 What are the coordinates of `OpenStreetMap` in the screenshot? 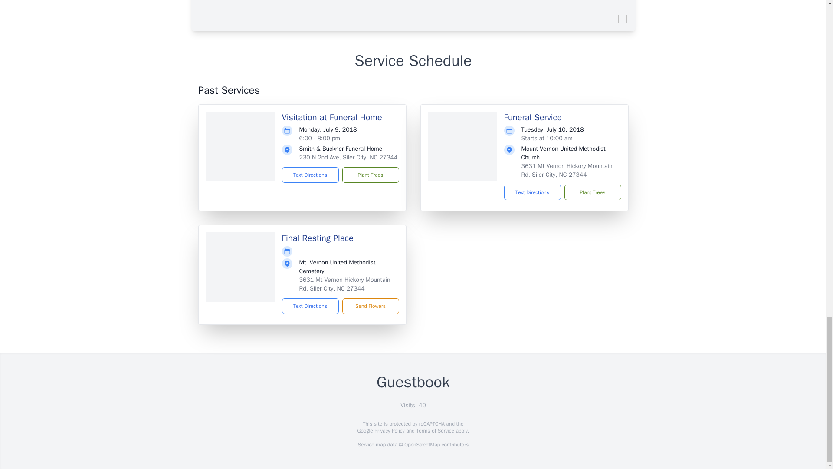 It's located at (422, 445).